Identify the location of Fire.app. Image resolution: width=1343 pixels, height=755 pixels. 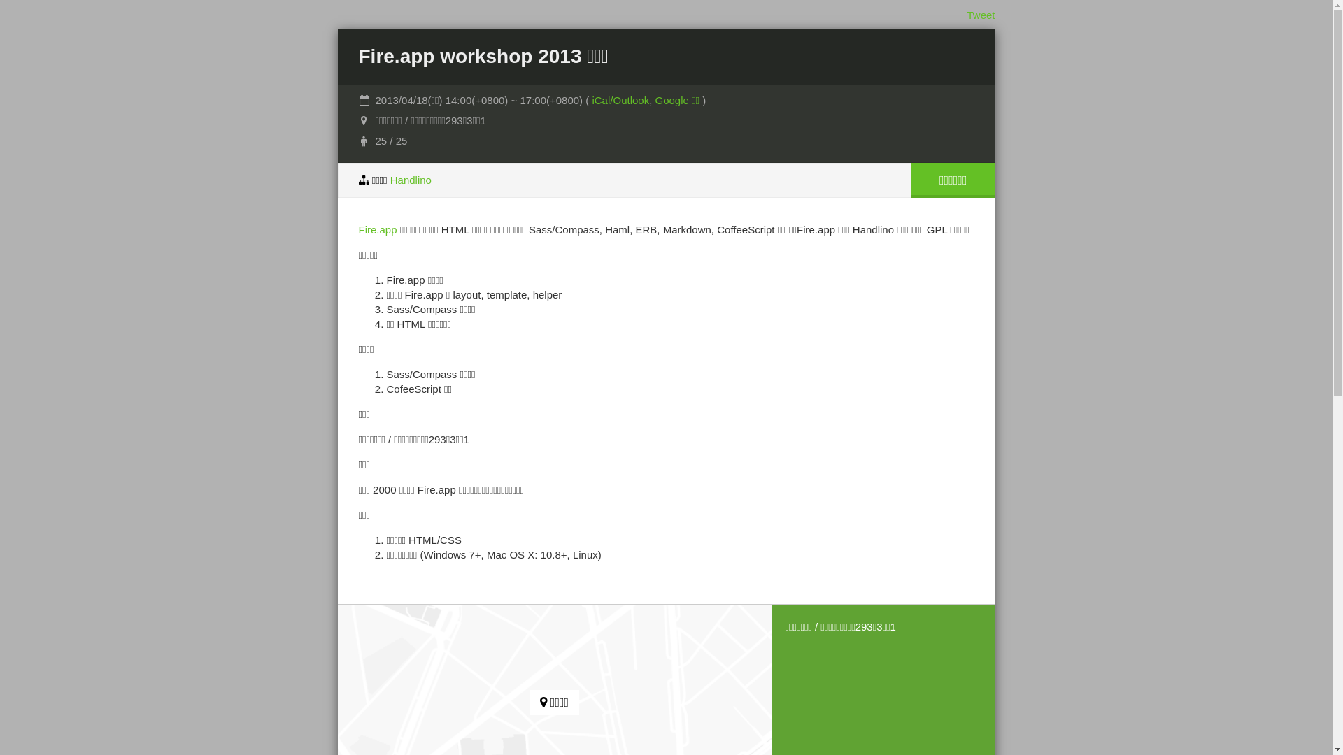
(378, 229).